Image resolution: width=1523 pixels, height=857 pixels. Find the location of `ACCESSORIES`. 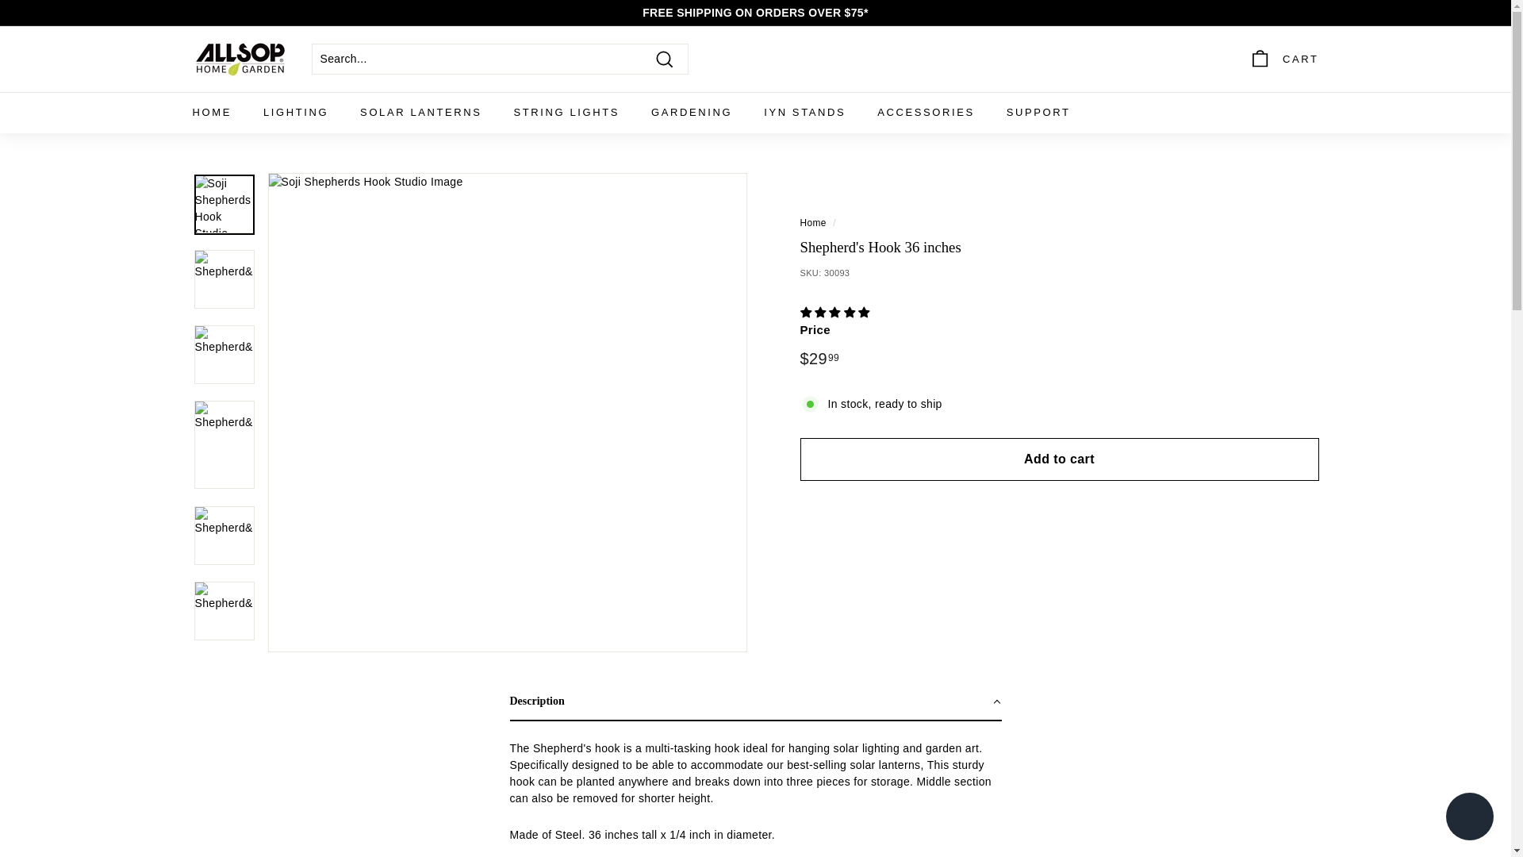

ACCESSORIES is located at coordinates (926, 113).